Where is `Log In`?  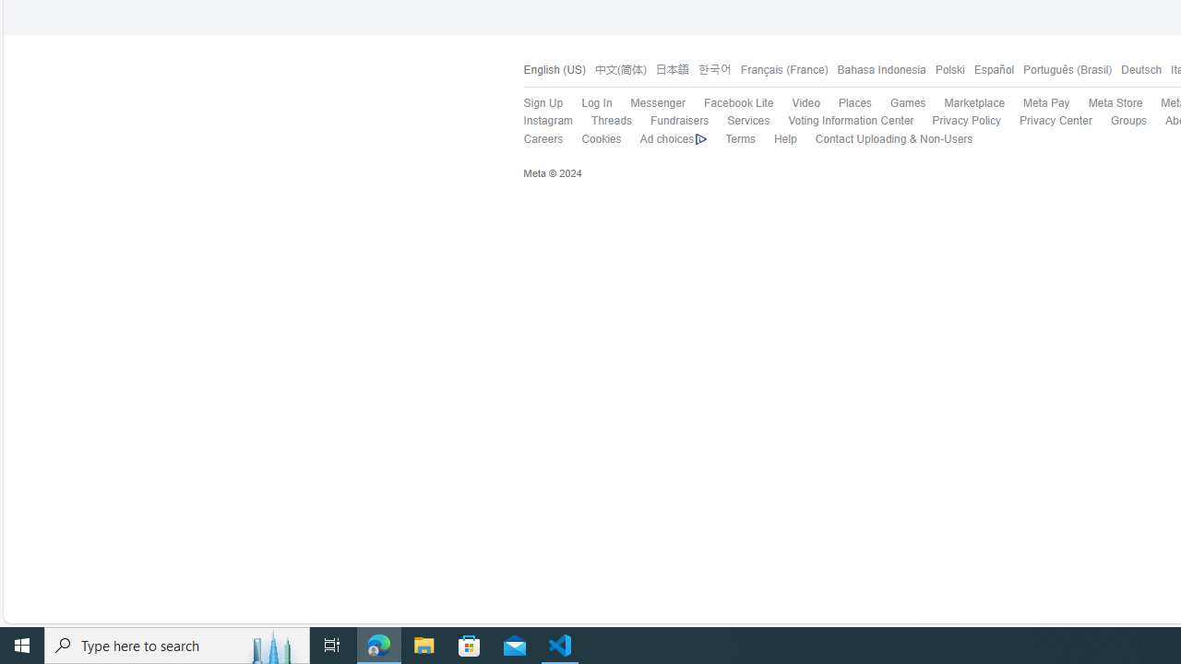 Log In is located at coordinates (596, 103).